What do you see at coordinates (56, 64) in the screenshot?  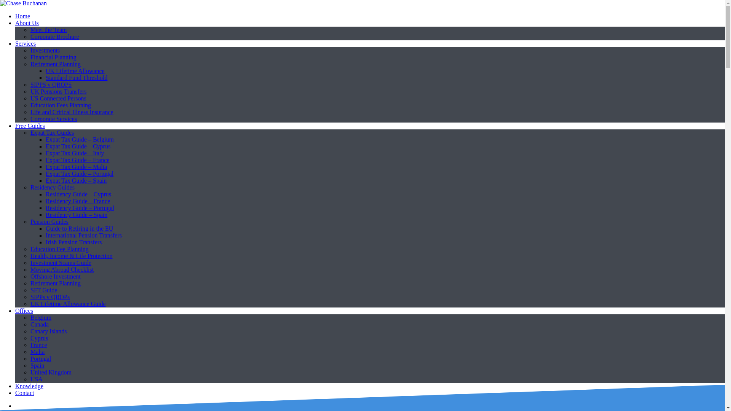 I see `Retirement Planning` at bounding box center [56, 64].